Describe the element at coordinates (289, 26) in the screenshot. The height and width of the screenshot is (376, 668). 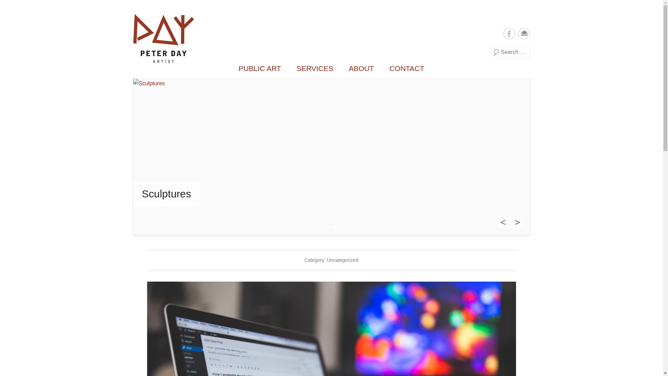
I see `Peter Day Environmental Art + Design` at that location.